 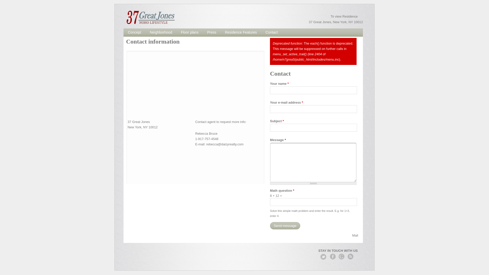 What do you see at coordinates (161, 32) in the screenshot?
I see `Neighborhood` at bounding box center [161, 32].